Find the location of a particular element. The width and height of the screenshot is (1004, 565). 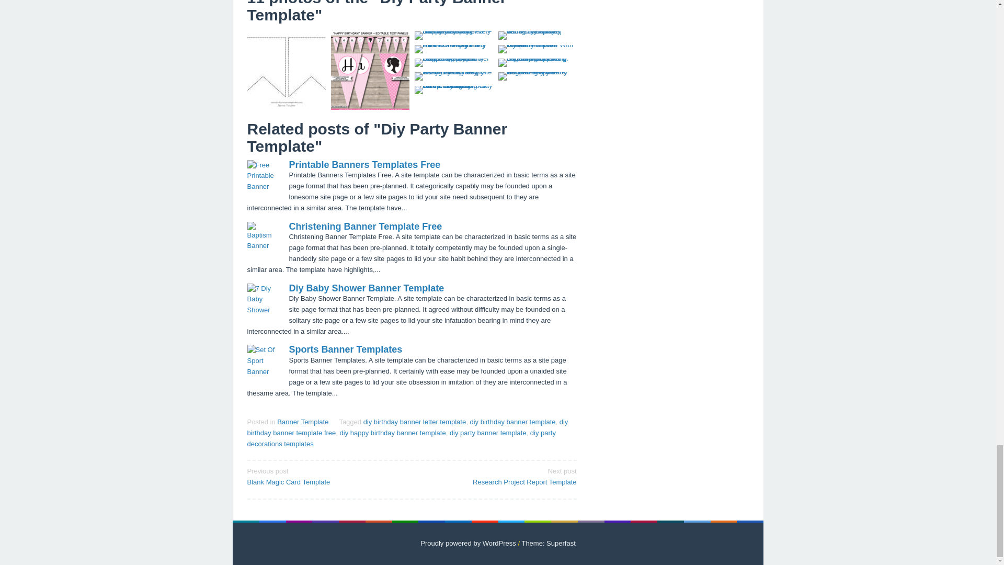

diy party decorations templates is located at coordinates (407, 427).